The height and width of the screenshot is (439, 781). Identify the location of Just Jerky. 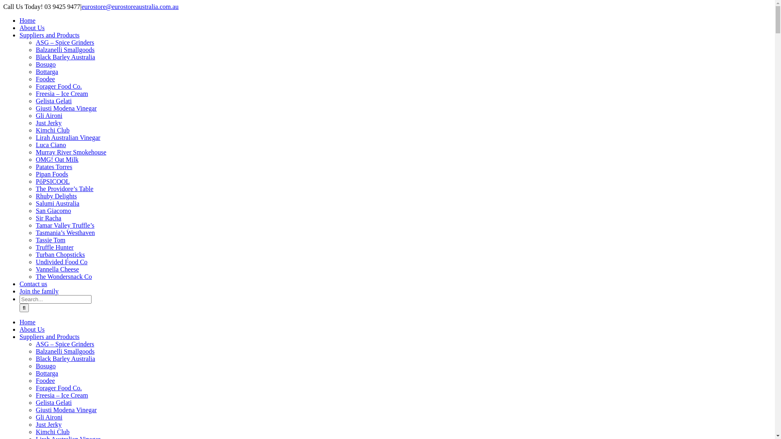
(49, 424).